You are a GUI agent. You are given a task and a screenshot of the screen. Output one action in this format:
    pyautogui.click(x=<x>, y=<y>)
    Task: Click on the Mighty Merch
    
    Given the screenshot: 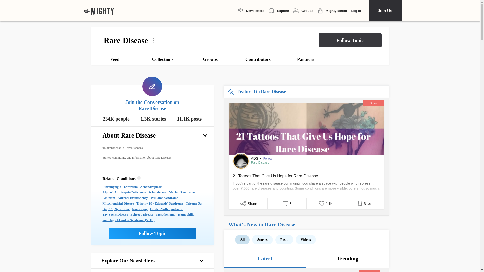 What is the action you would take?
    pyautogui.click(x=332, y=11)
    